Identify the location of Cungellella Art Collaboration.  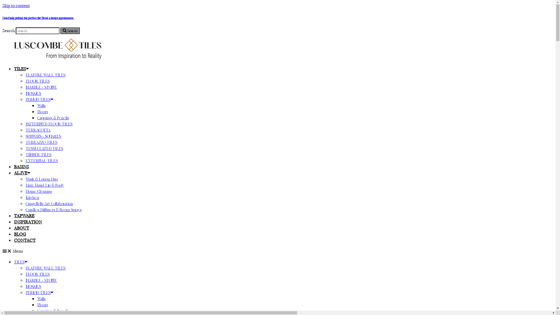
(49, 204).